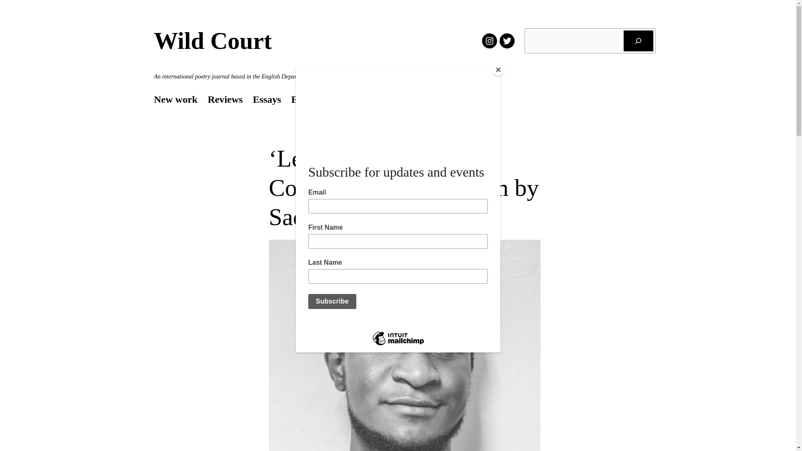 Image resolution: width=802 pixels, height=451 pixels. I want to click on Essays, so click(266, 99).